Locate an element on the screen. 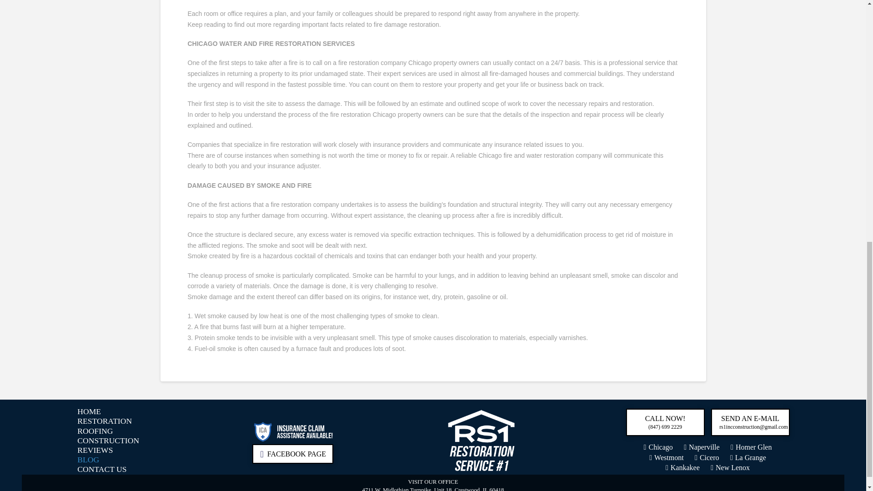  RESTORATION is located at coordinates (105, 421).